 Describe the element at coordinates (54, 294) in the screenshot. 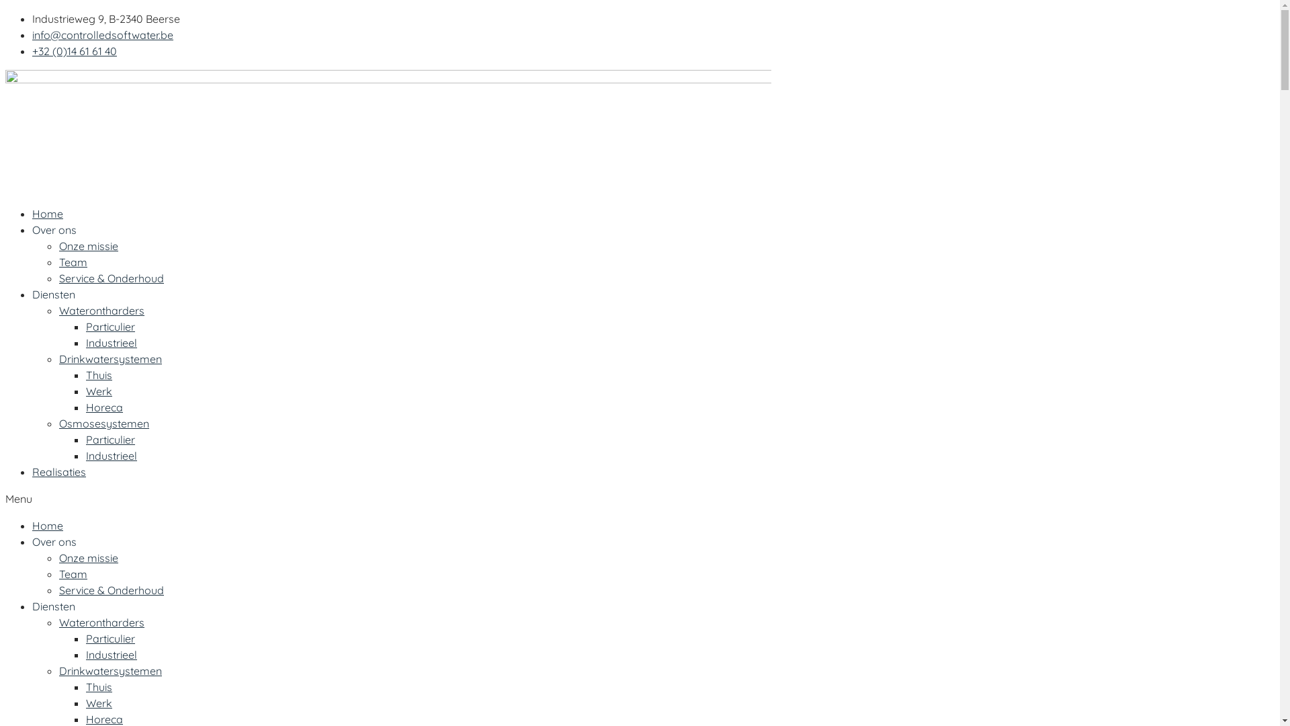

I see `Diensten` at that location.